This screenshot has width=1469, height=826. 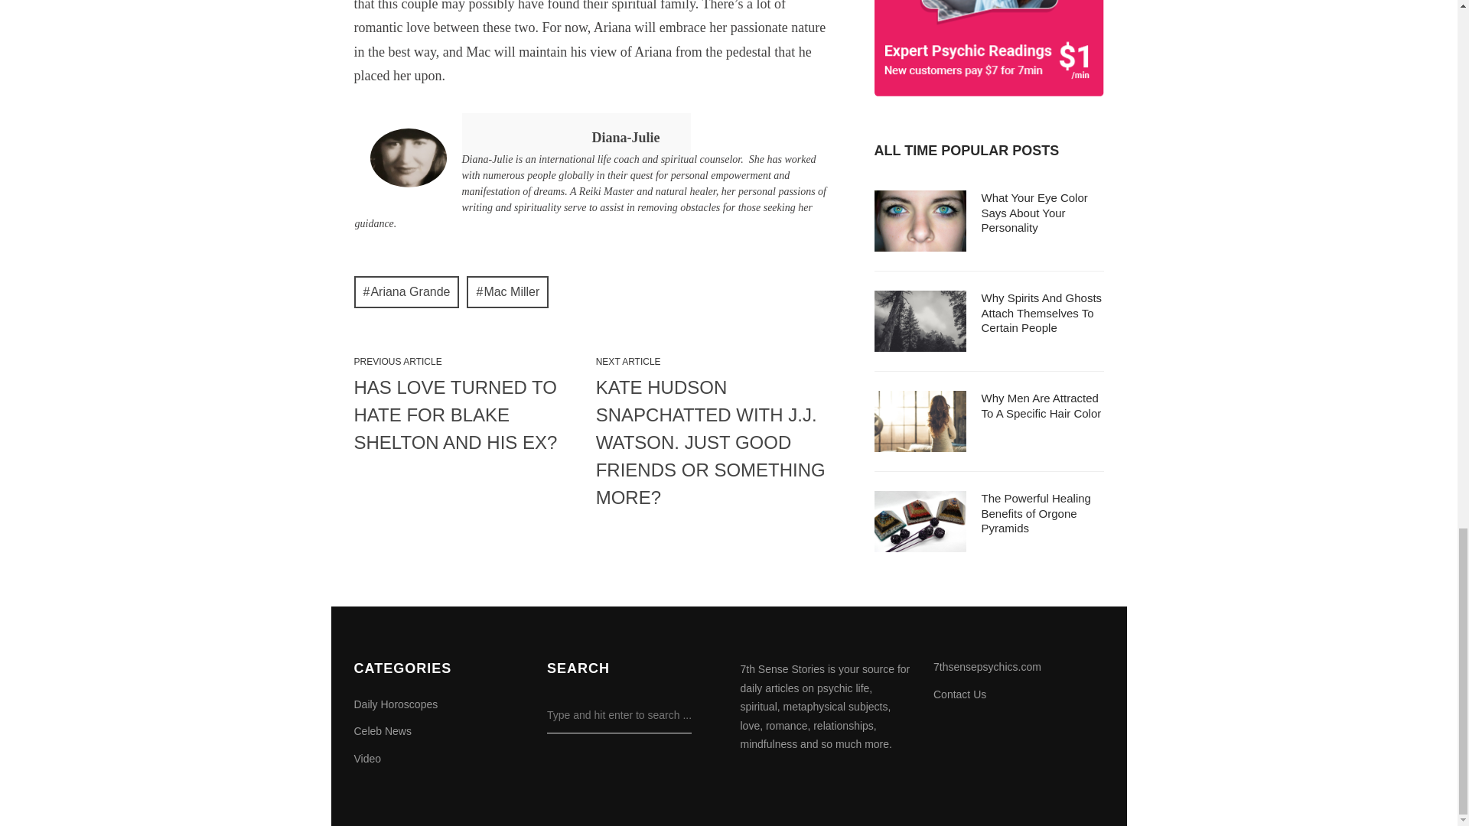 I want to click on Why Spirits And Ghosts Attach Themselves To Certain People, so click(x=1041, y=313).